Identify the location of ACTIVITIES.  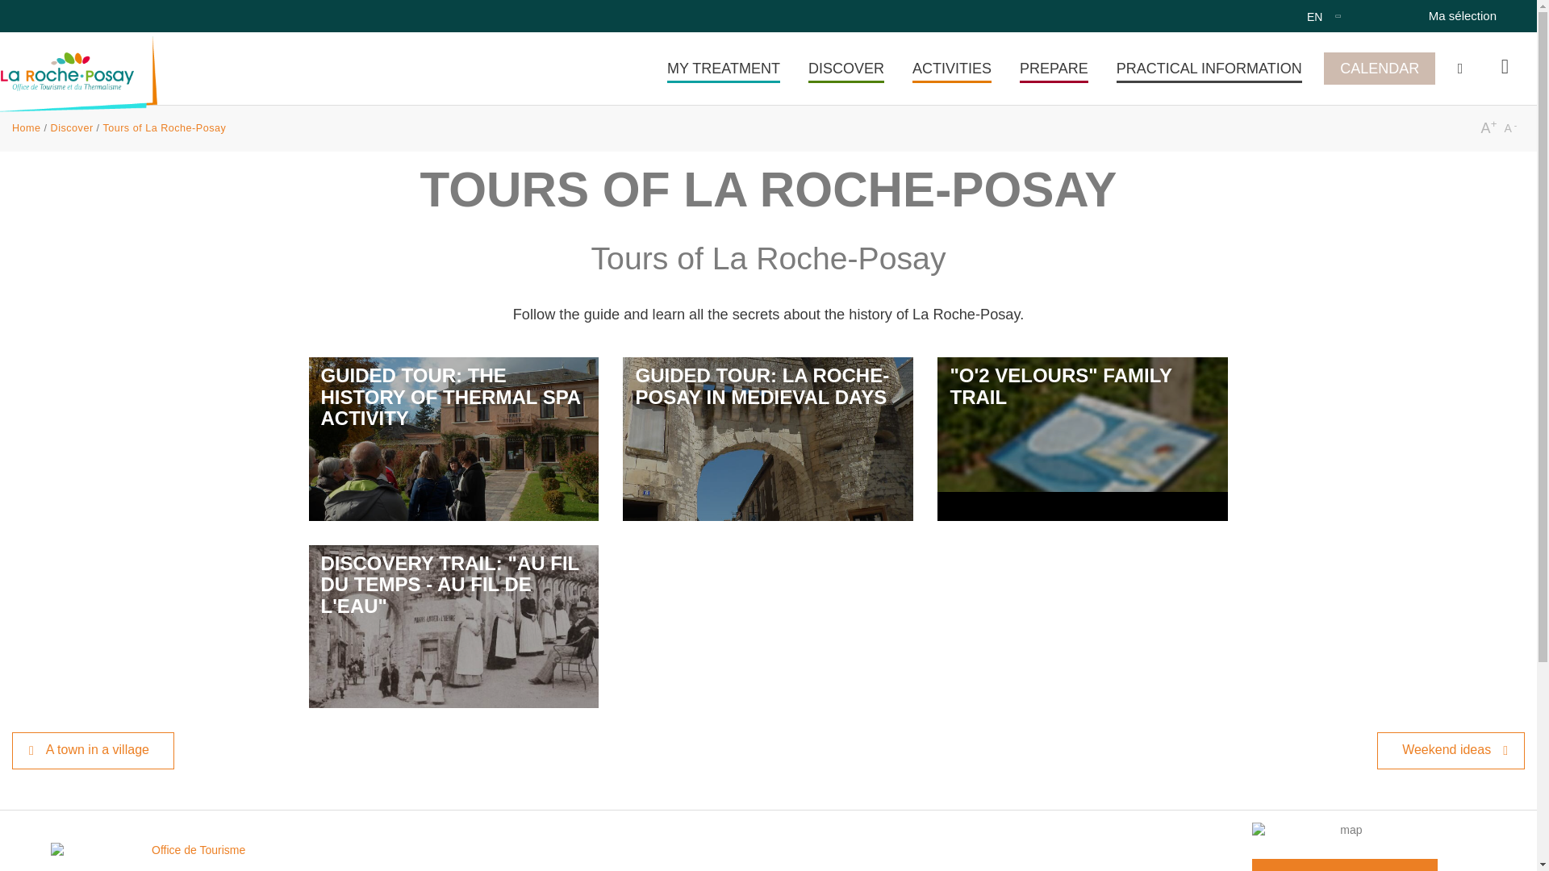
(952, 68).